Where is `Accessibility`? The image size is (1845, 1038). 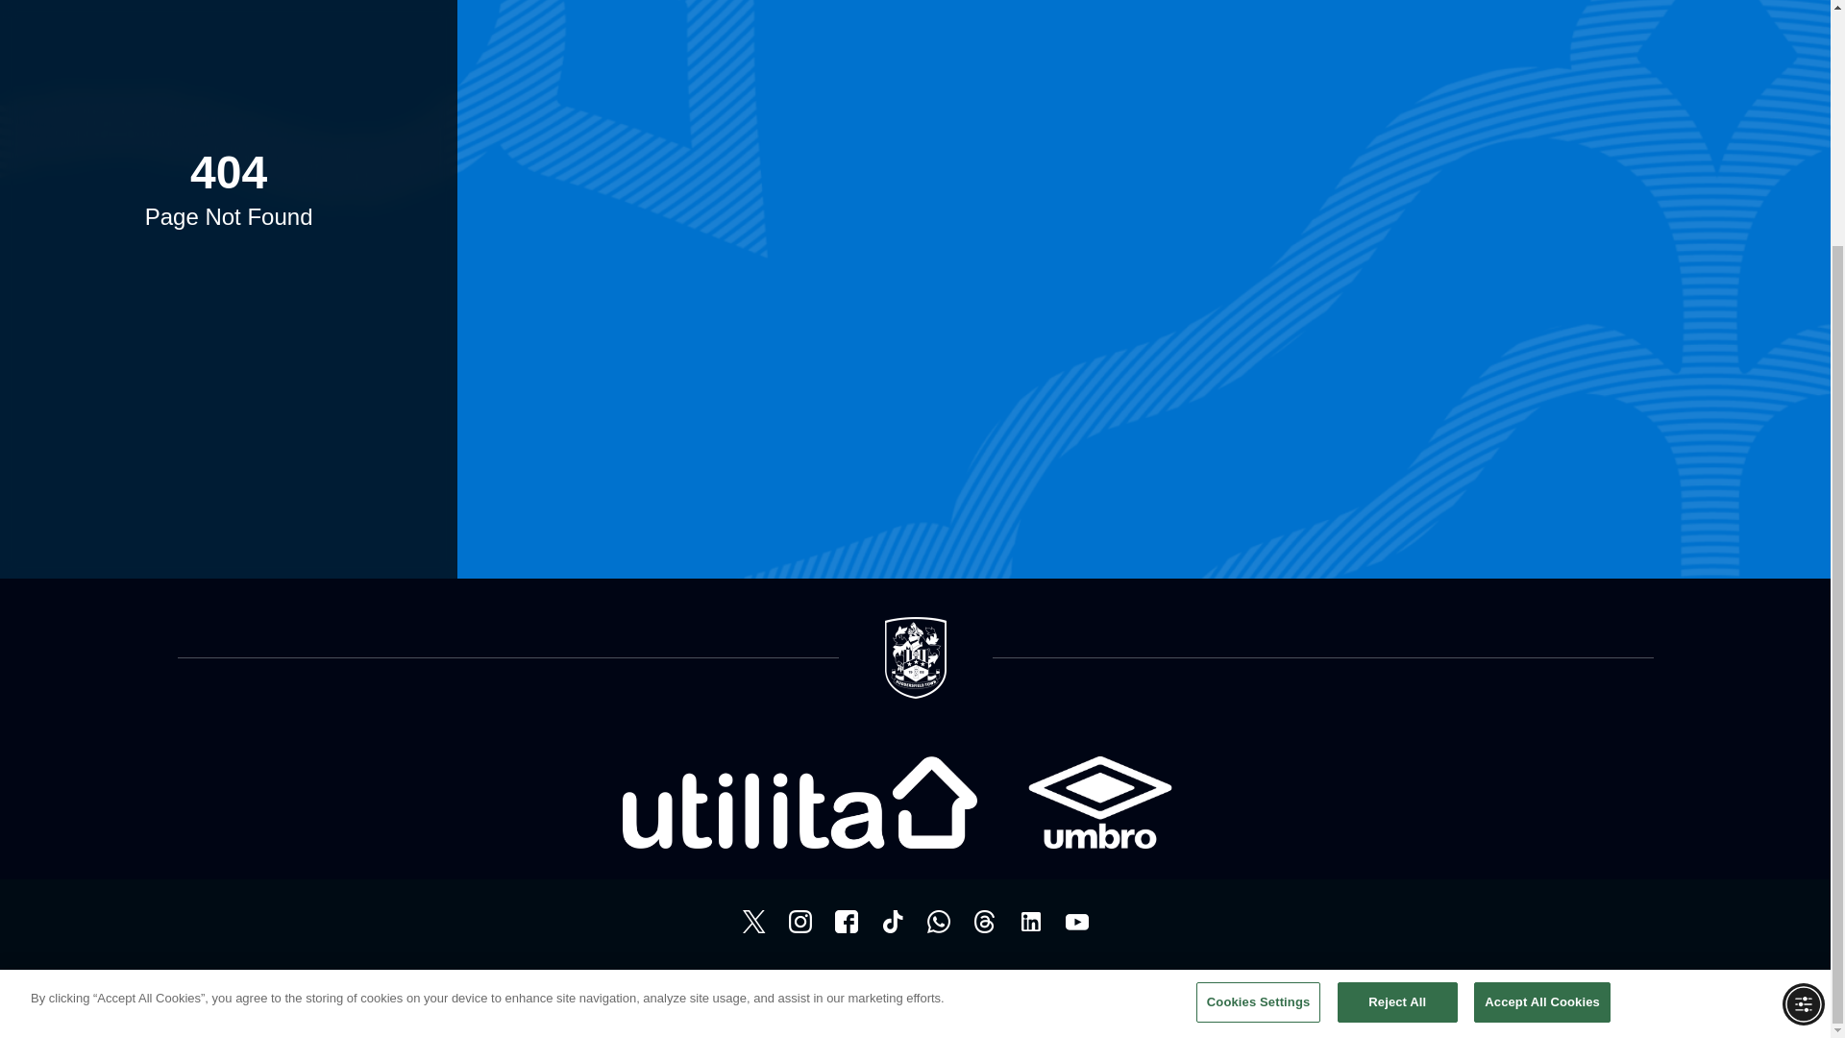 Accessibility is located at coordinates (880, 987).